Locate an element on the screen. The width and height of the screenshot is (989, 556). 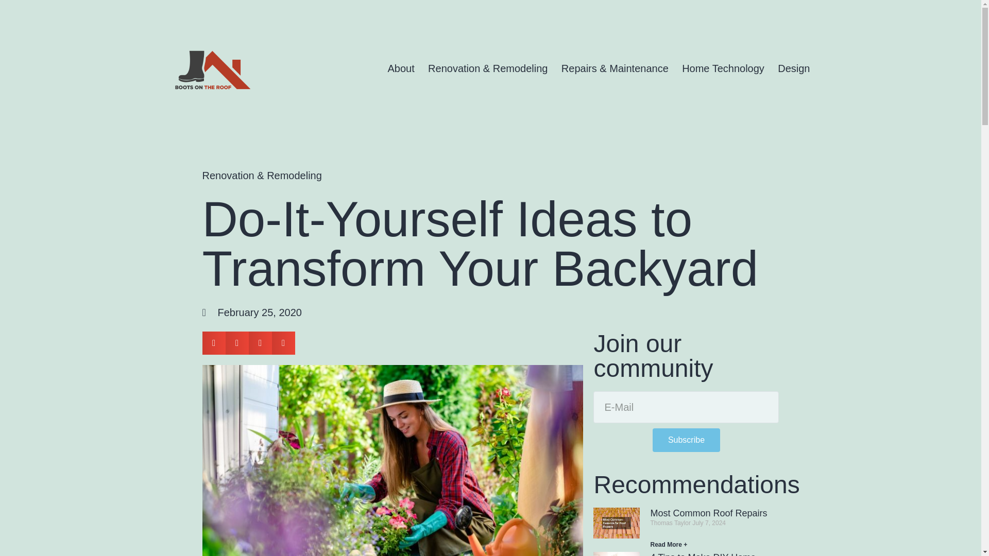
Subscribe is located at coordinates (686, 440).